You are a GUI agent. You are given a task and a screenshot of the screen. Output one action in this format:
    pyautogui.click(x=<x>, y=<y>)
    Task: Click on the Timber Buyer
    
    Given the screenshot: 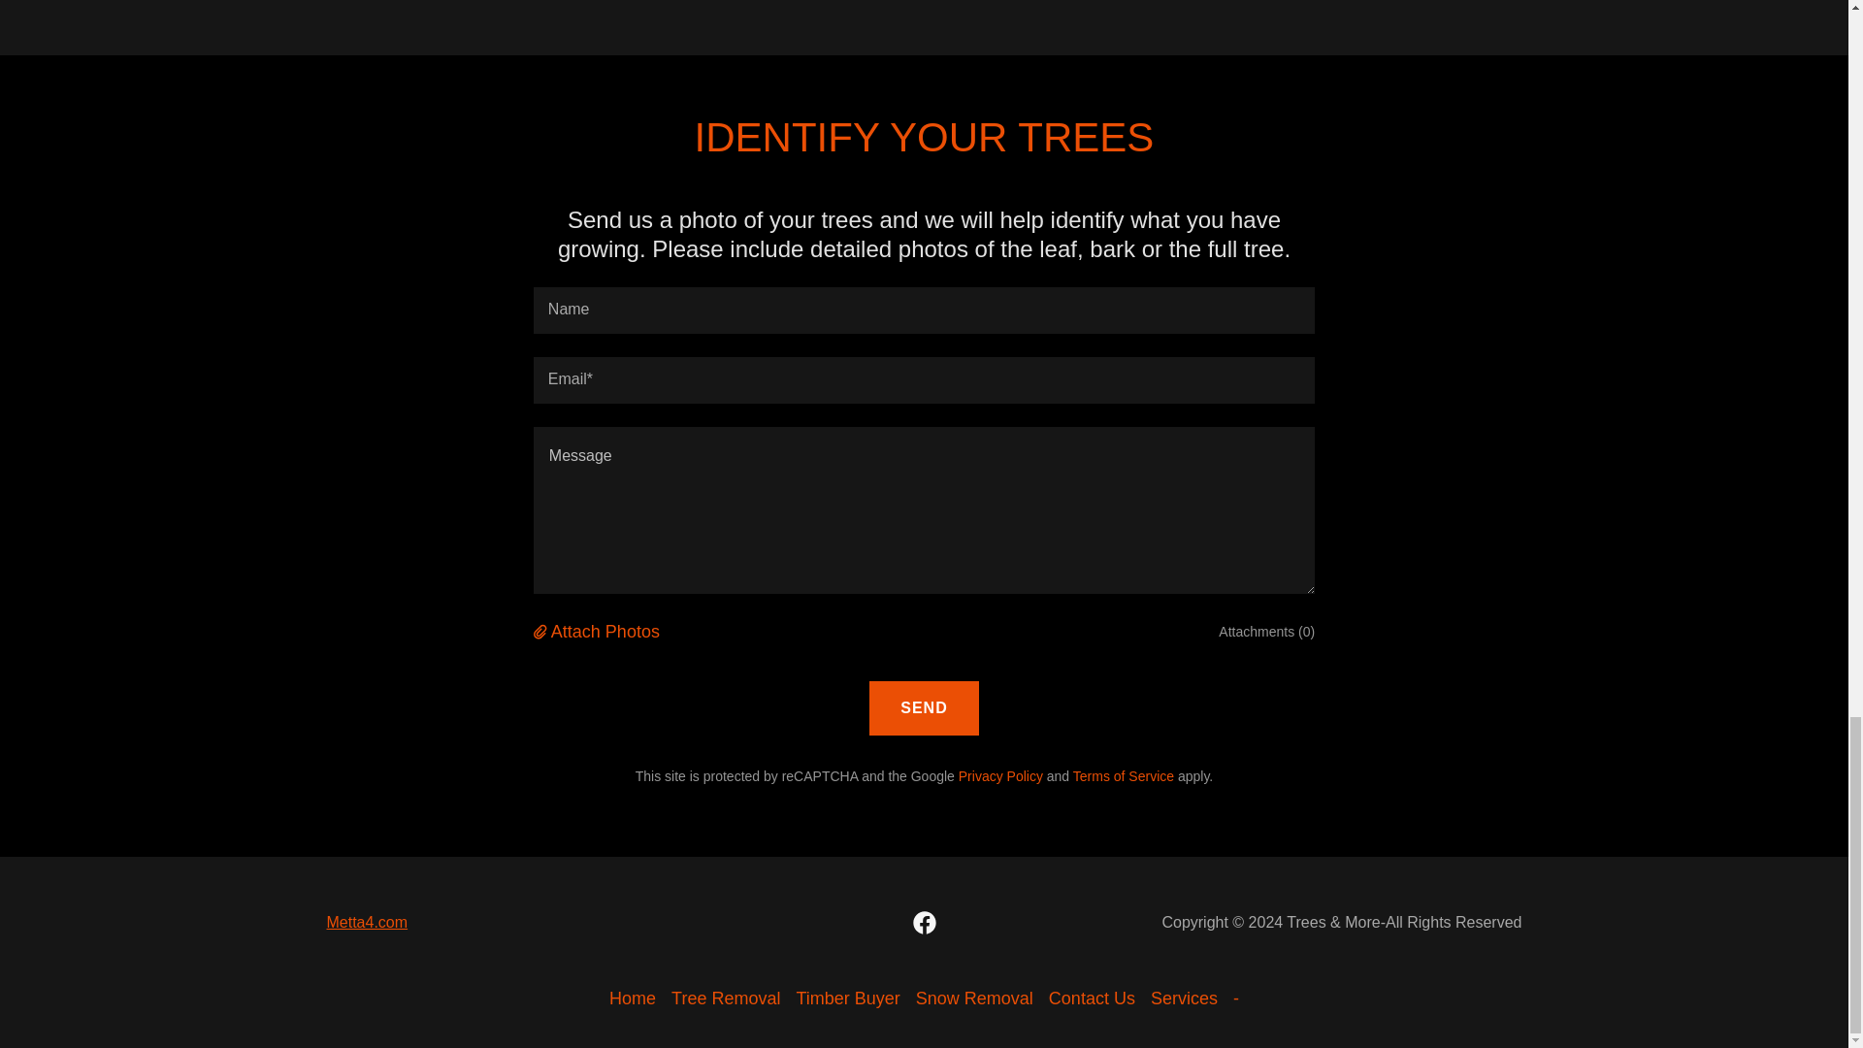 What is the action you would take?
    pyautogui.click(x=848, y=998)
    